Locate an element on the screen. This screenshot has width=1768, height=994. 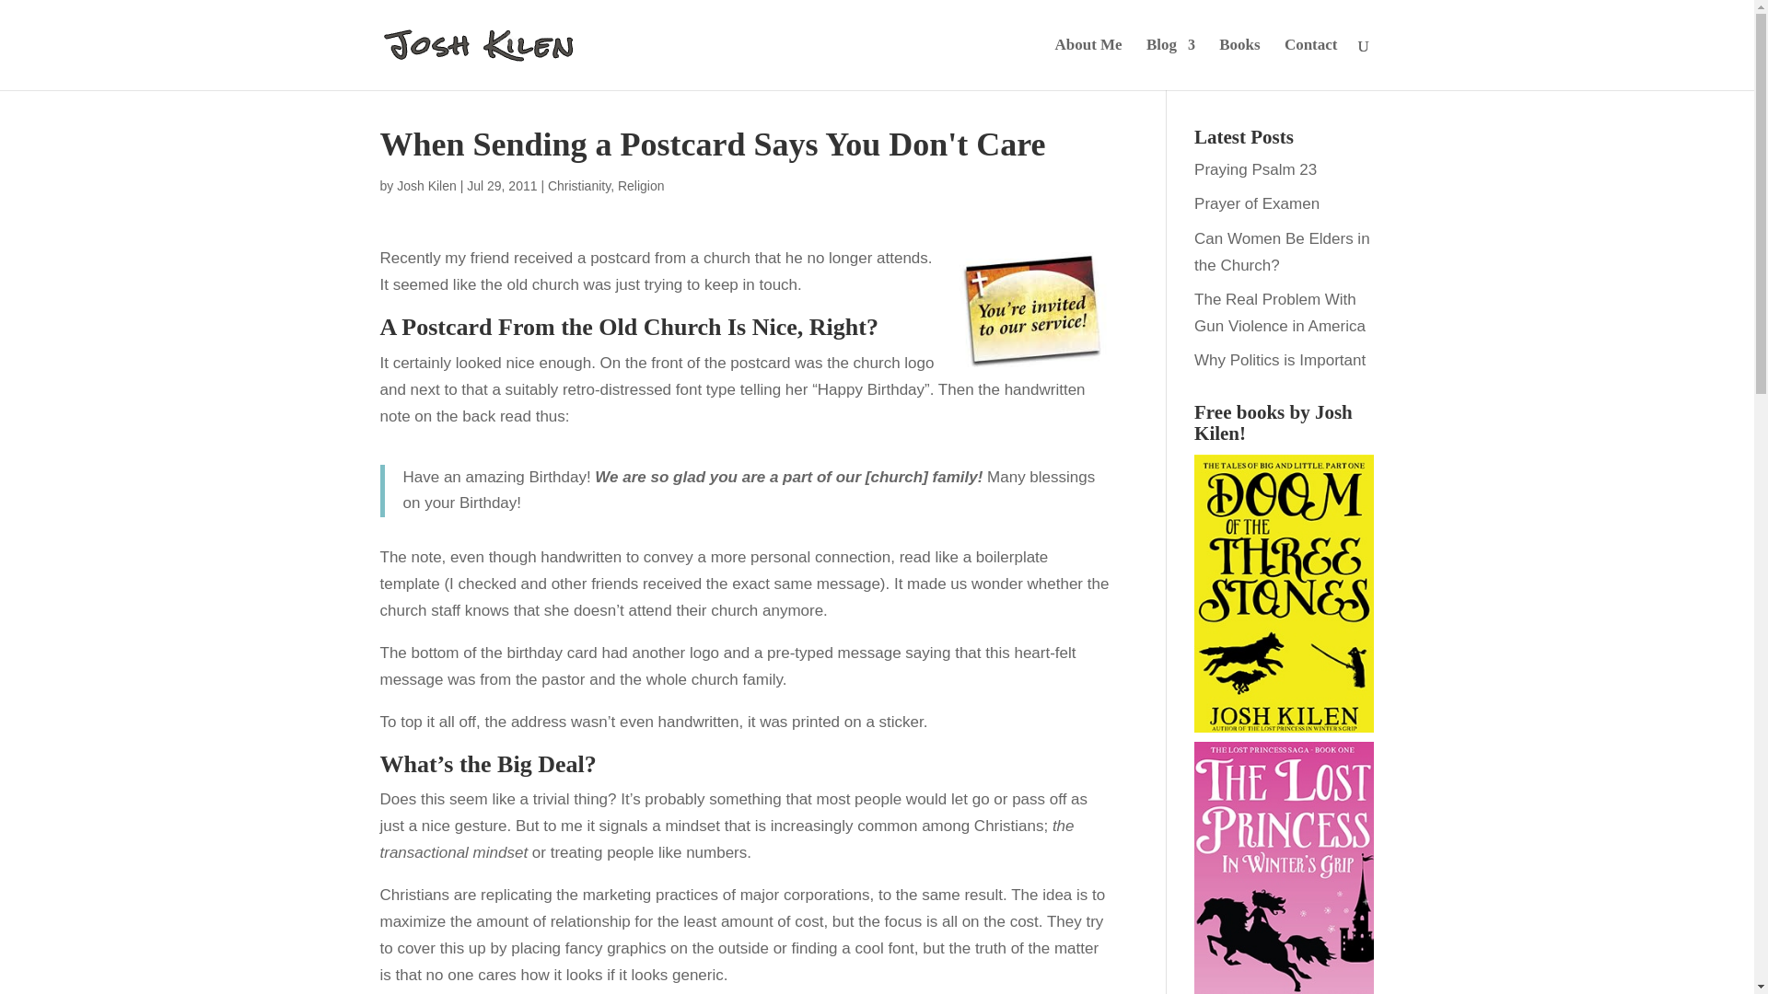
Praying Psalm 23 is located at coordinates (1256, 169).